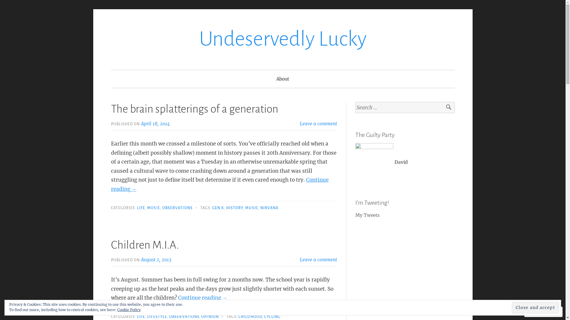 The width and height of the screenshot is (570, 320). Describe the element at coordinates (156, 124) in the screenshot. I see `April 18, 2014` at that location.